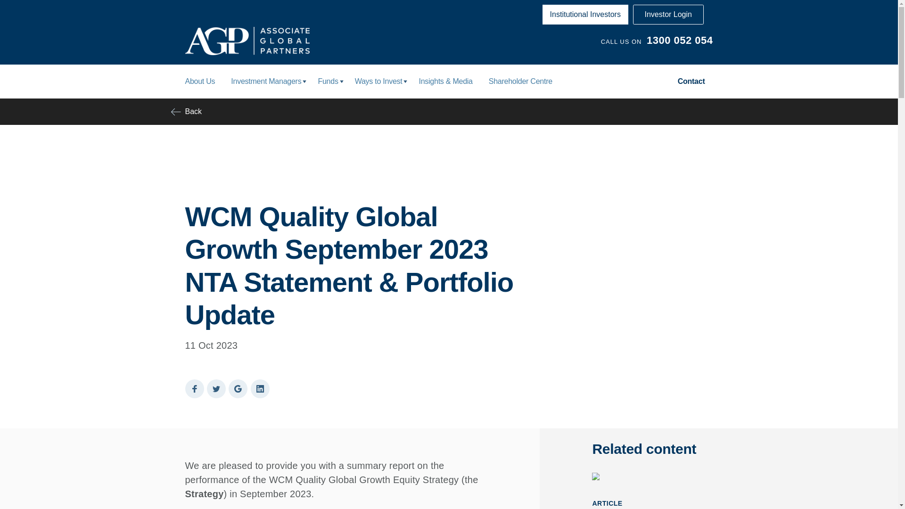 Image resolution: width=905 pixels, height=509 pixels. Describe the element at coordinates (327, 81) in the screenshot. I see `Funds` at that location.